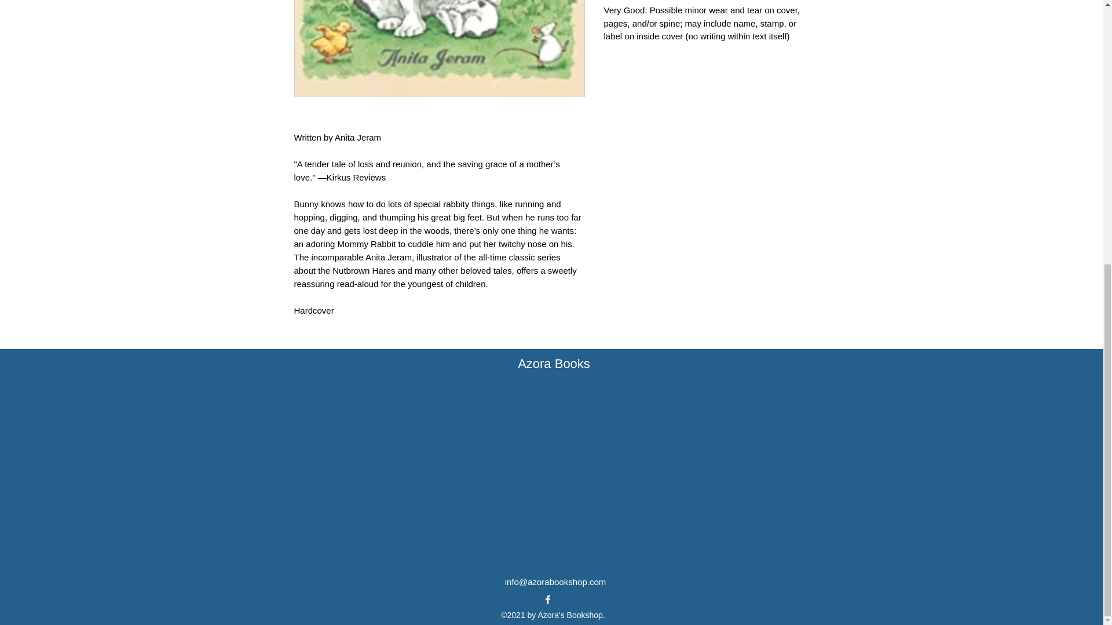 The image size is (1112, 625). I want to click on Azora Books, so click(554, 363).